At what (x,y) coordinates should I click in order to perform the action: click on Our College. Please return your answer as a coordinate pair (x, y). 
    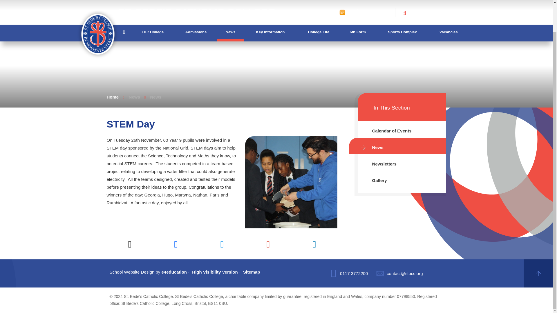
    Looking at the image, I should click on (153, 3).